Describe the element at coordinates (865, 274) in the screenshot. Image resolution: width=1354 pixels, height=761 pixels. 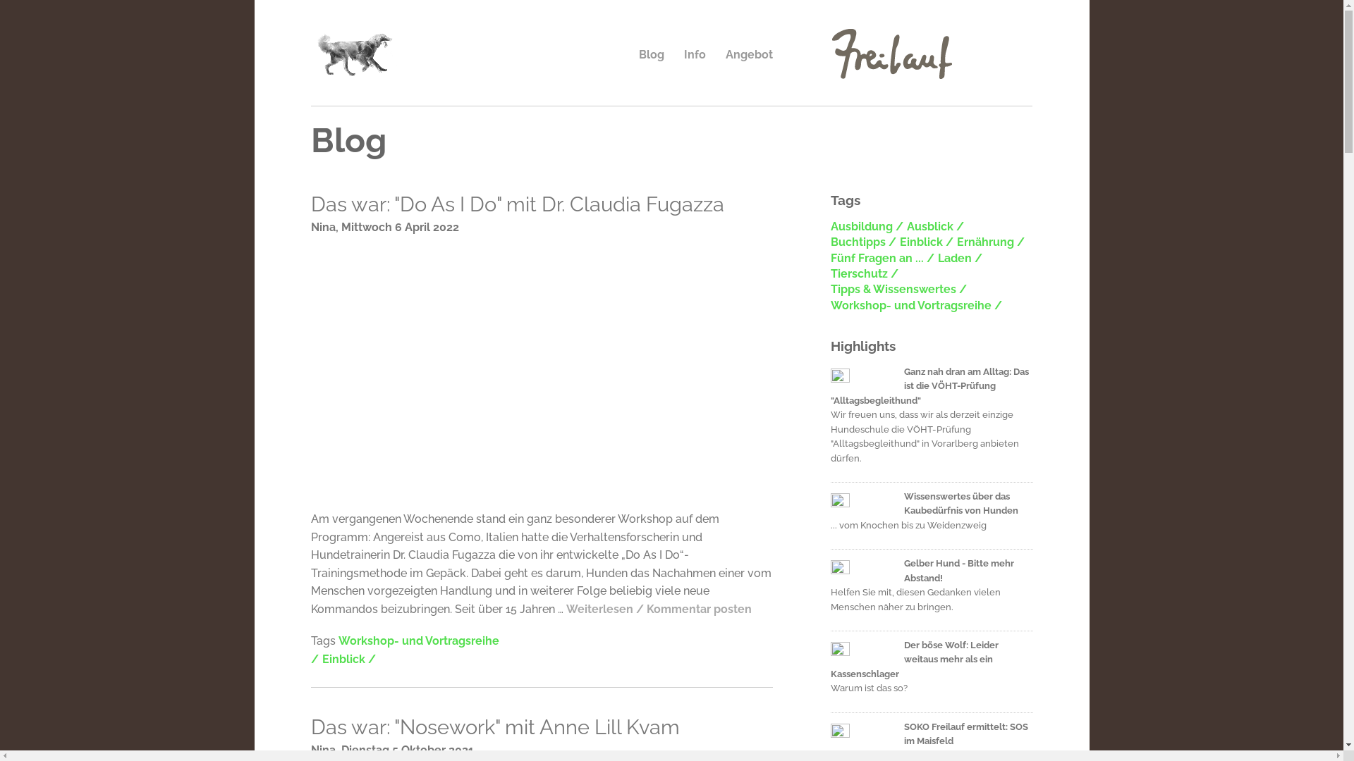
I see `Tierschutz /` at that location.